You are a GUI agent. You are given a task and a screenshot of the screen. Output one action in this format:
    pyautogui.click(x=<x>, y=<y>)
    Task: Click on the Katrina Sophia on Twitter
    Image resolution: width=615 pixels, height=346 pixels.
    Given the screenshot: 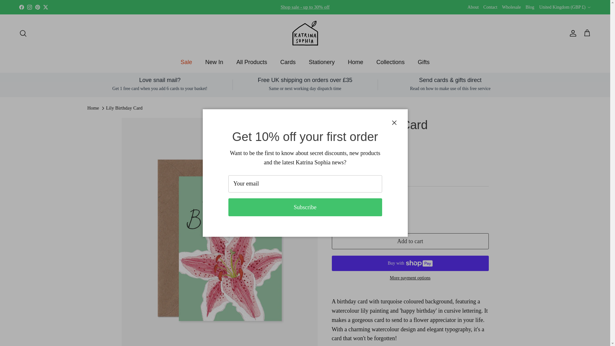 What is the action you would take?
    pyautogui.click(x=45, y=7)
    